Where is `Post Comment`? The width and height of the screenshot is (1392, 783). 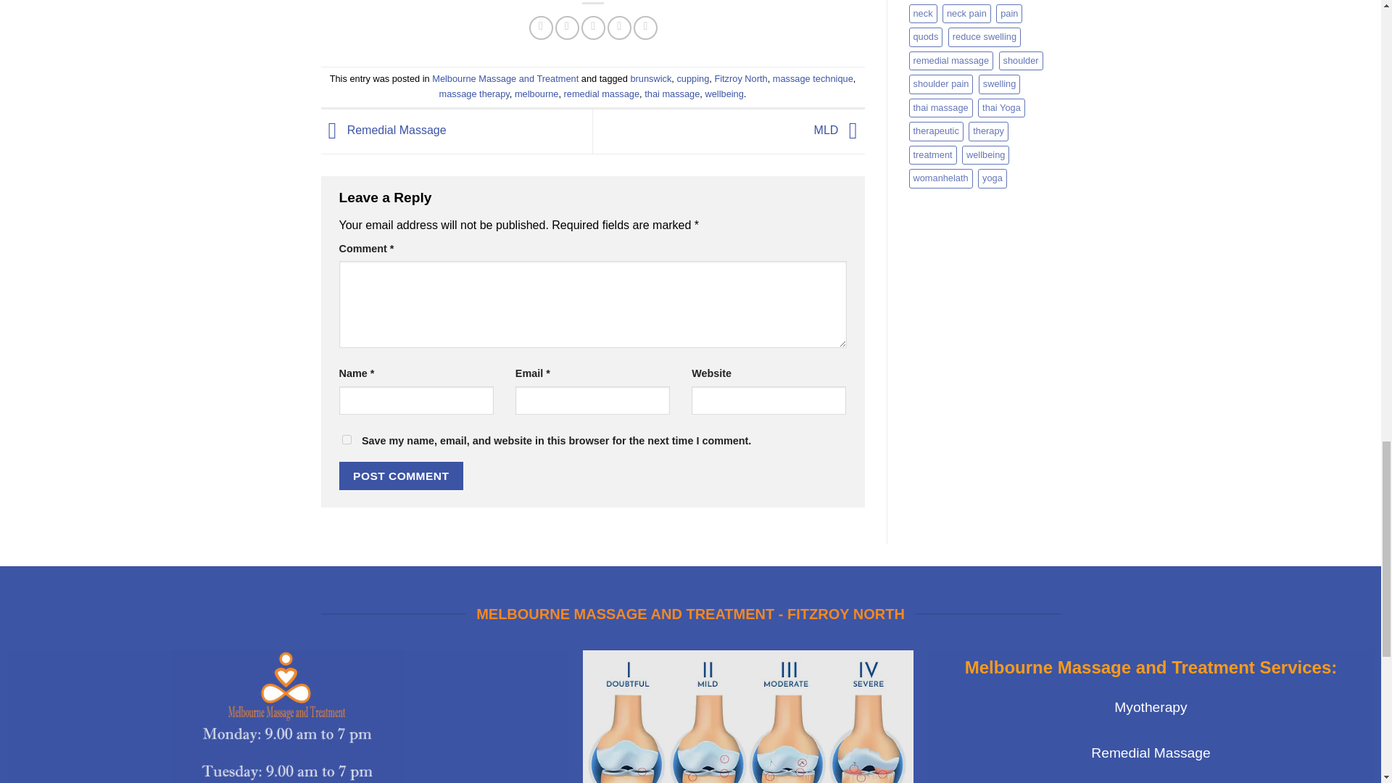 Post Comment is located at coordinates (402, 476).